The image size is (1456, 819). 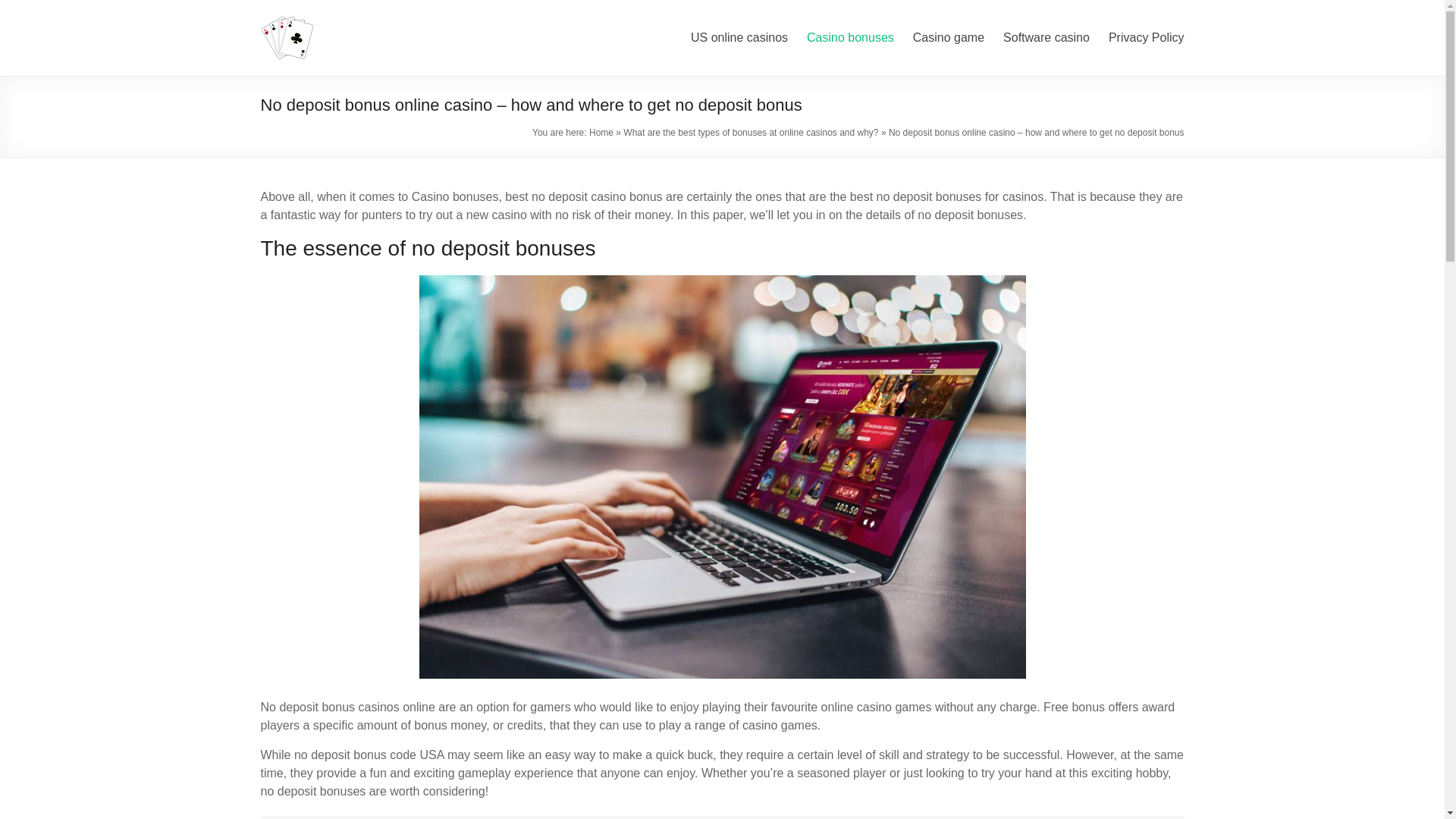 What do you see at coordinates (948, 37) in the screenshot?
I see `Casino game` at bounding box center [948, 37].